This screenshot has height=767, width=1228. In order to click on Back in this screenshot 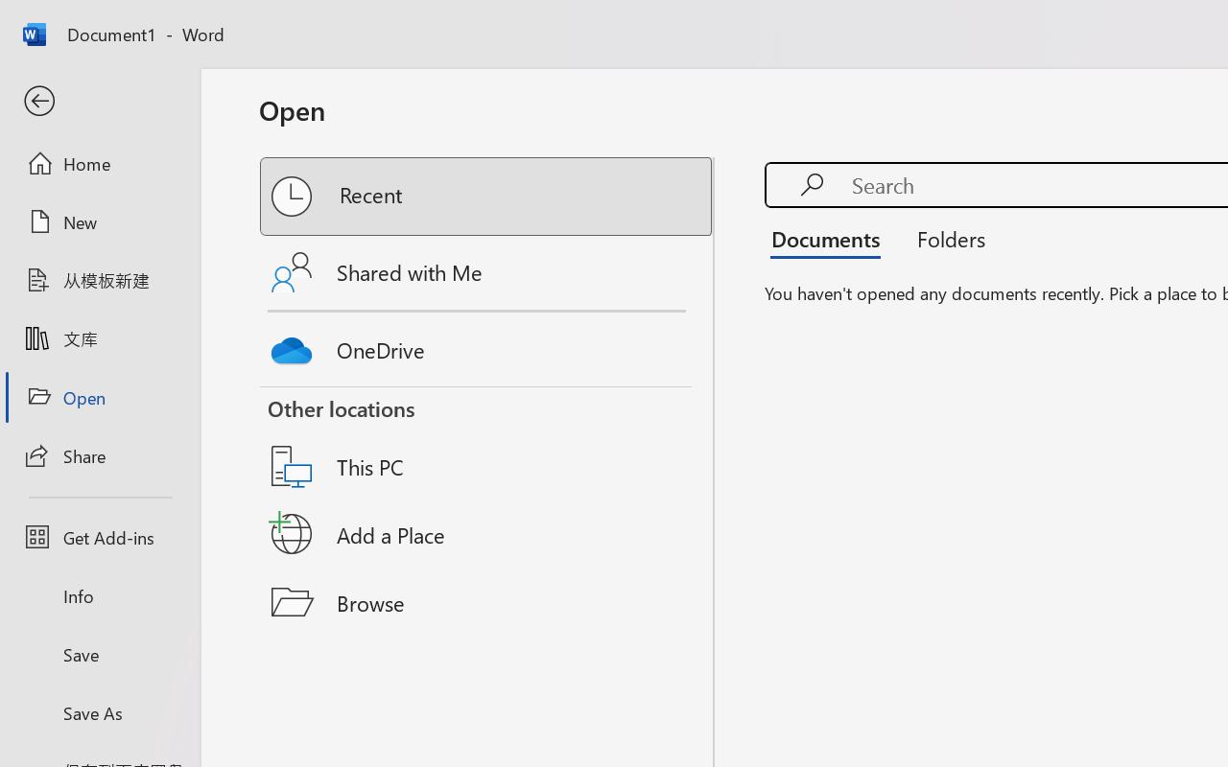, I will do `click(100, 102)`.